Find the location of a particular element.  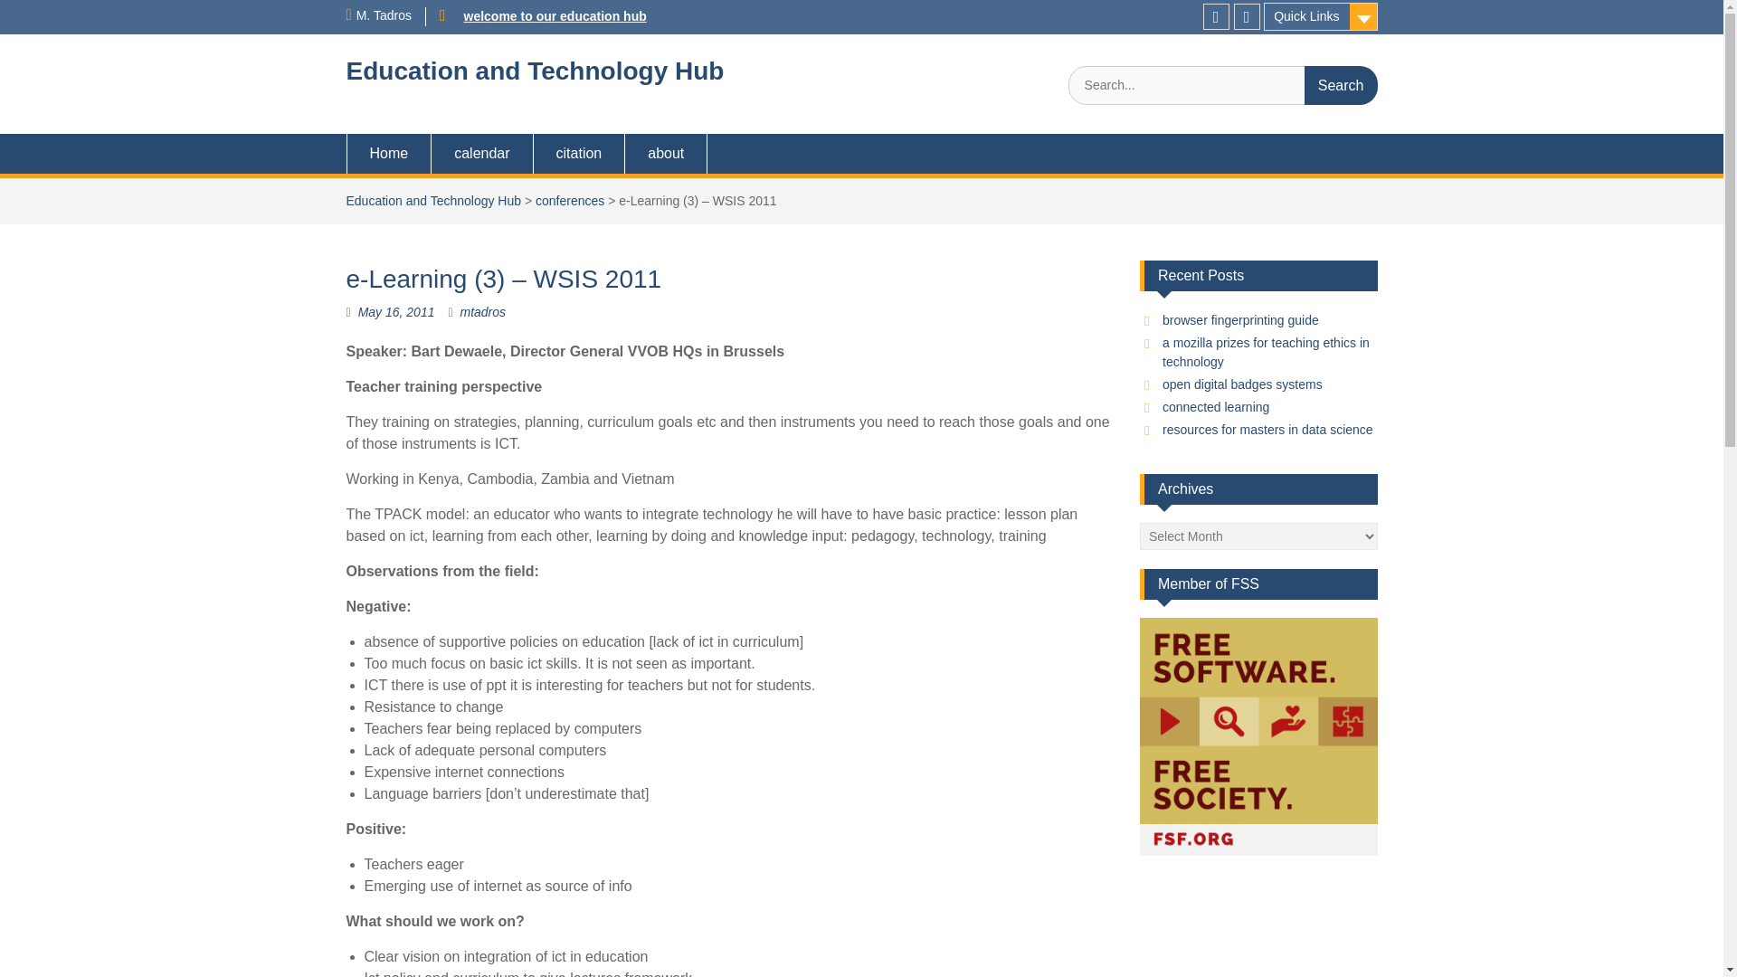

mtadros is located at coordinates (482, 311).